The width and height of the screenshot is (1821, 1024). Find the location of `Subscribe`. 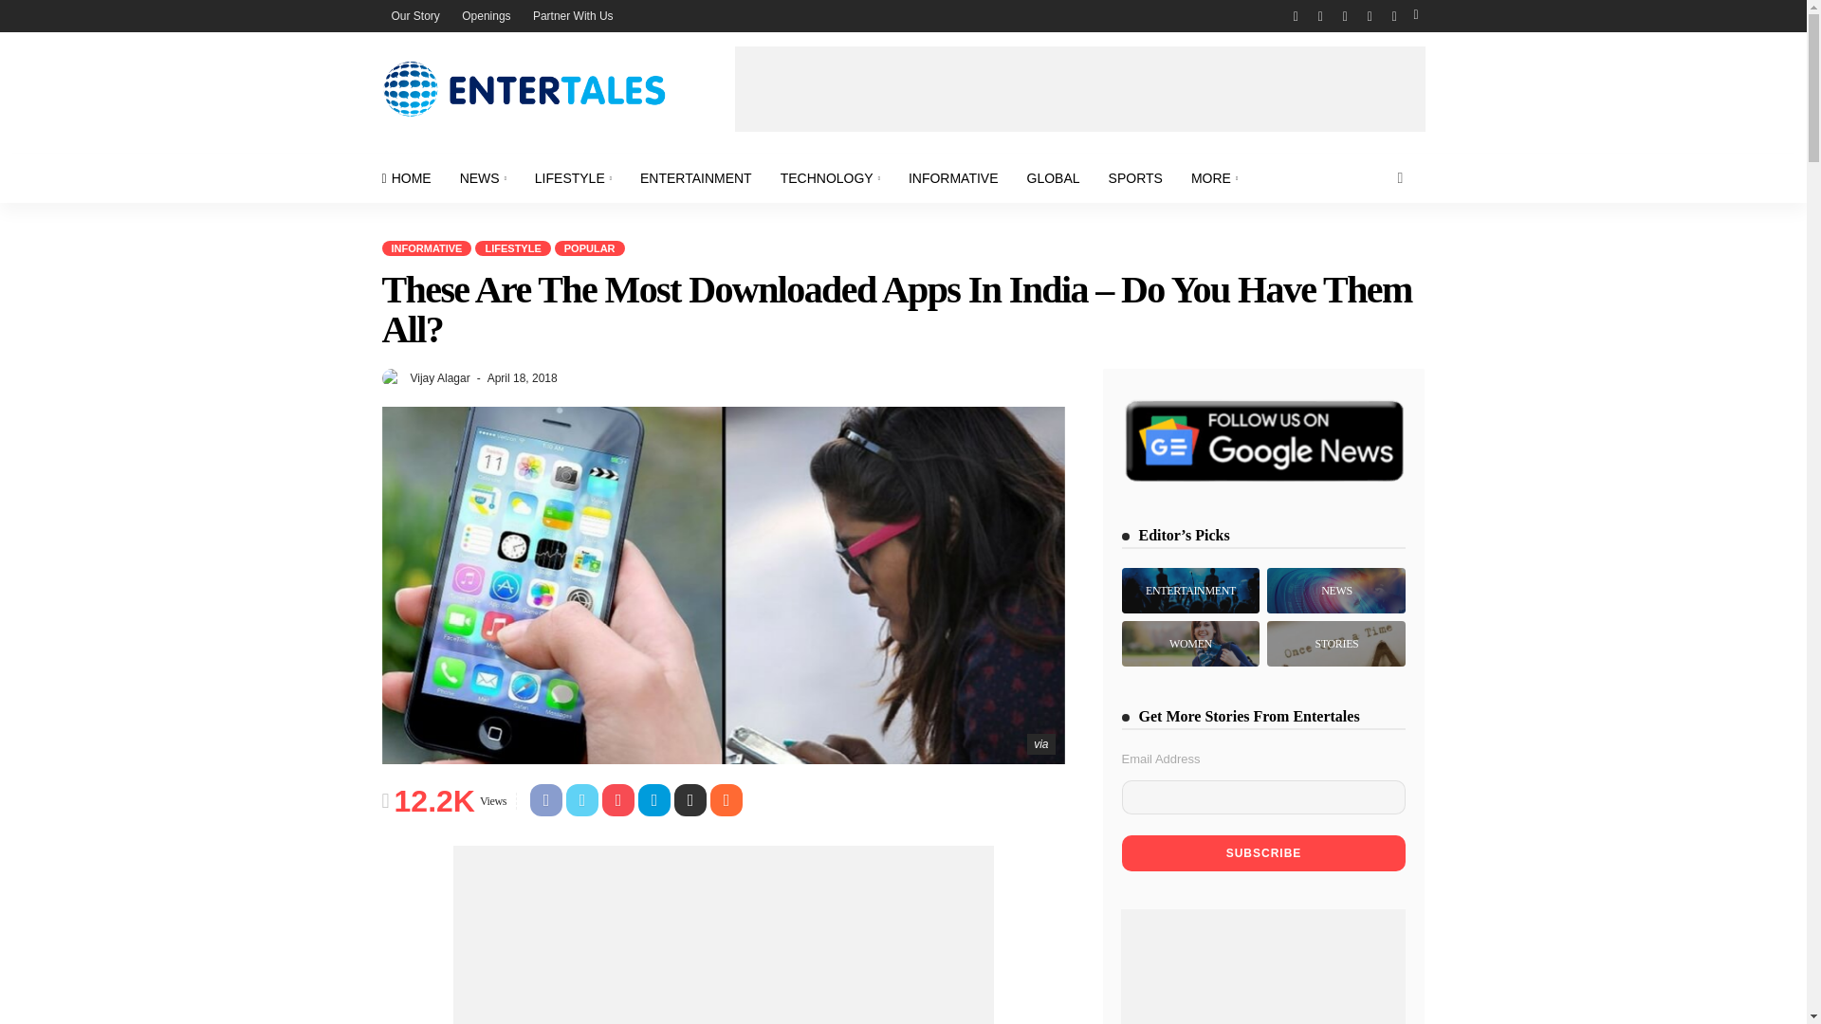

Subscribe is located at coordinates (1263, 853).